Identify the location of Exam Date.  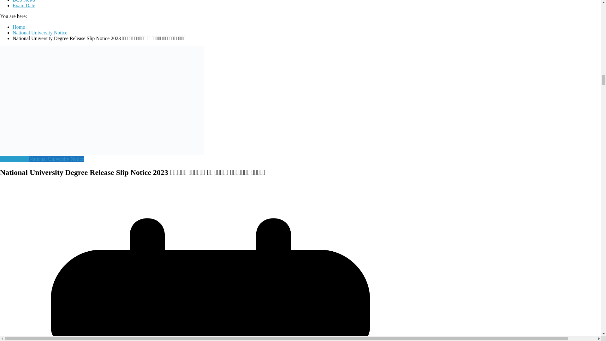
(24, 5).